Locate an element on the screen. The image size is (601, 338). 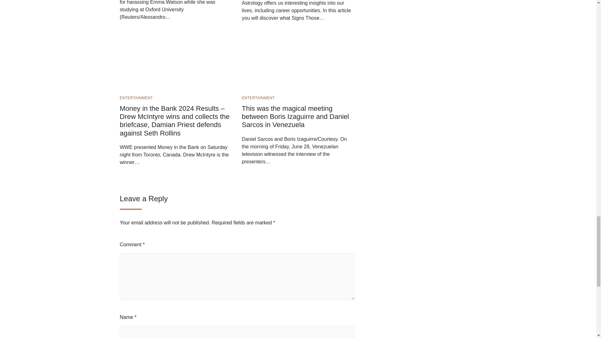
ENTERTAINMENT is located at coordinates (258, 98).